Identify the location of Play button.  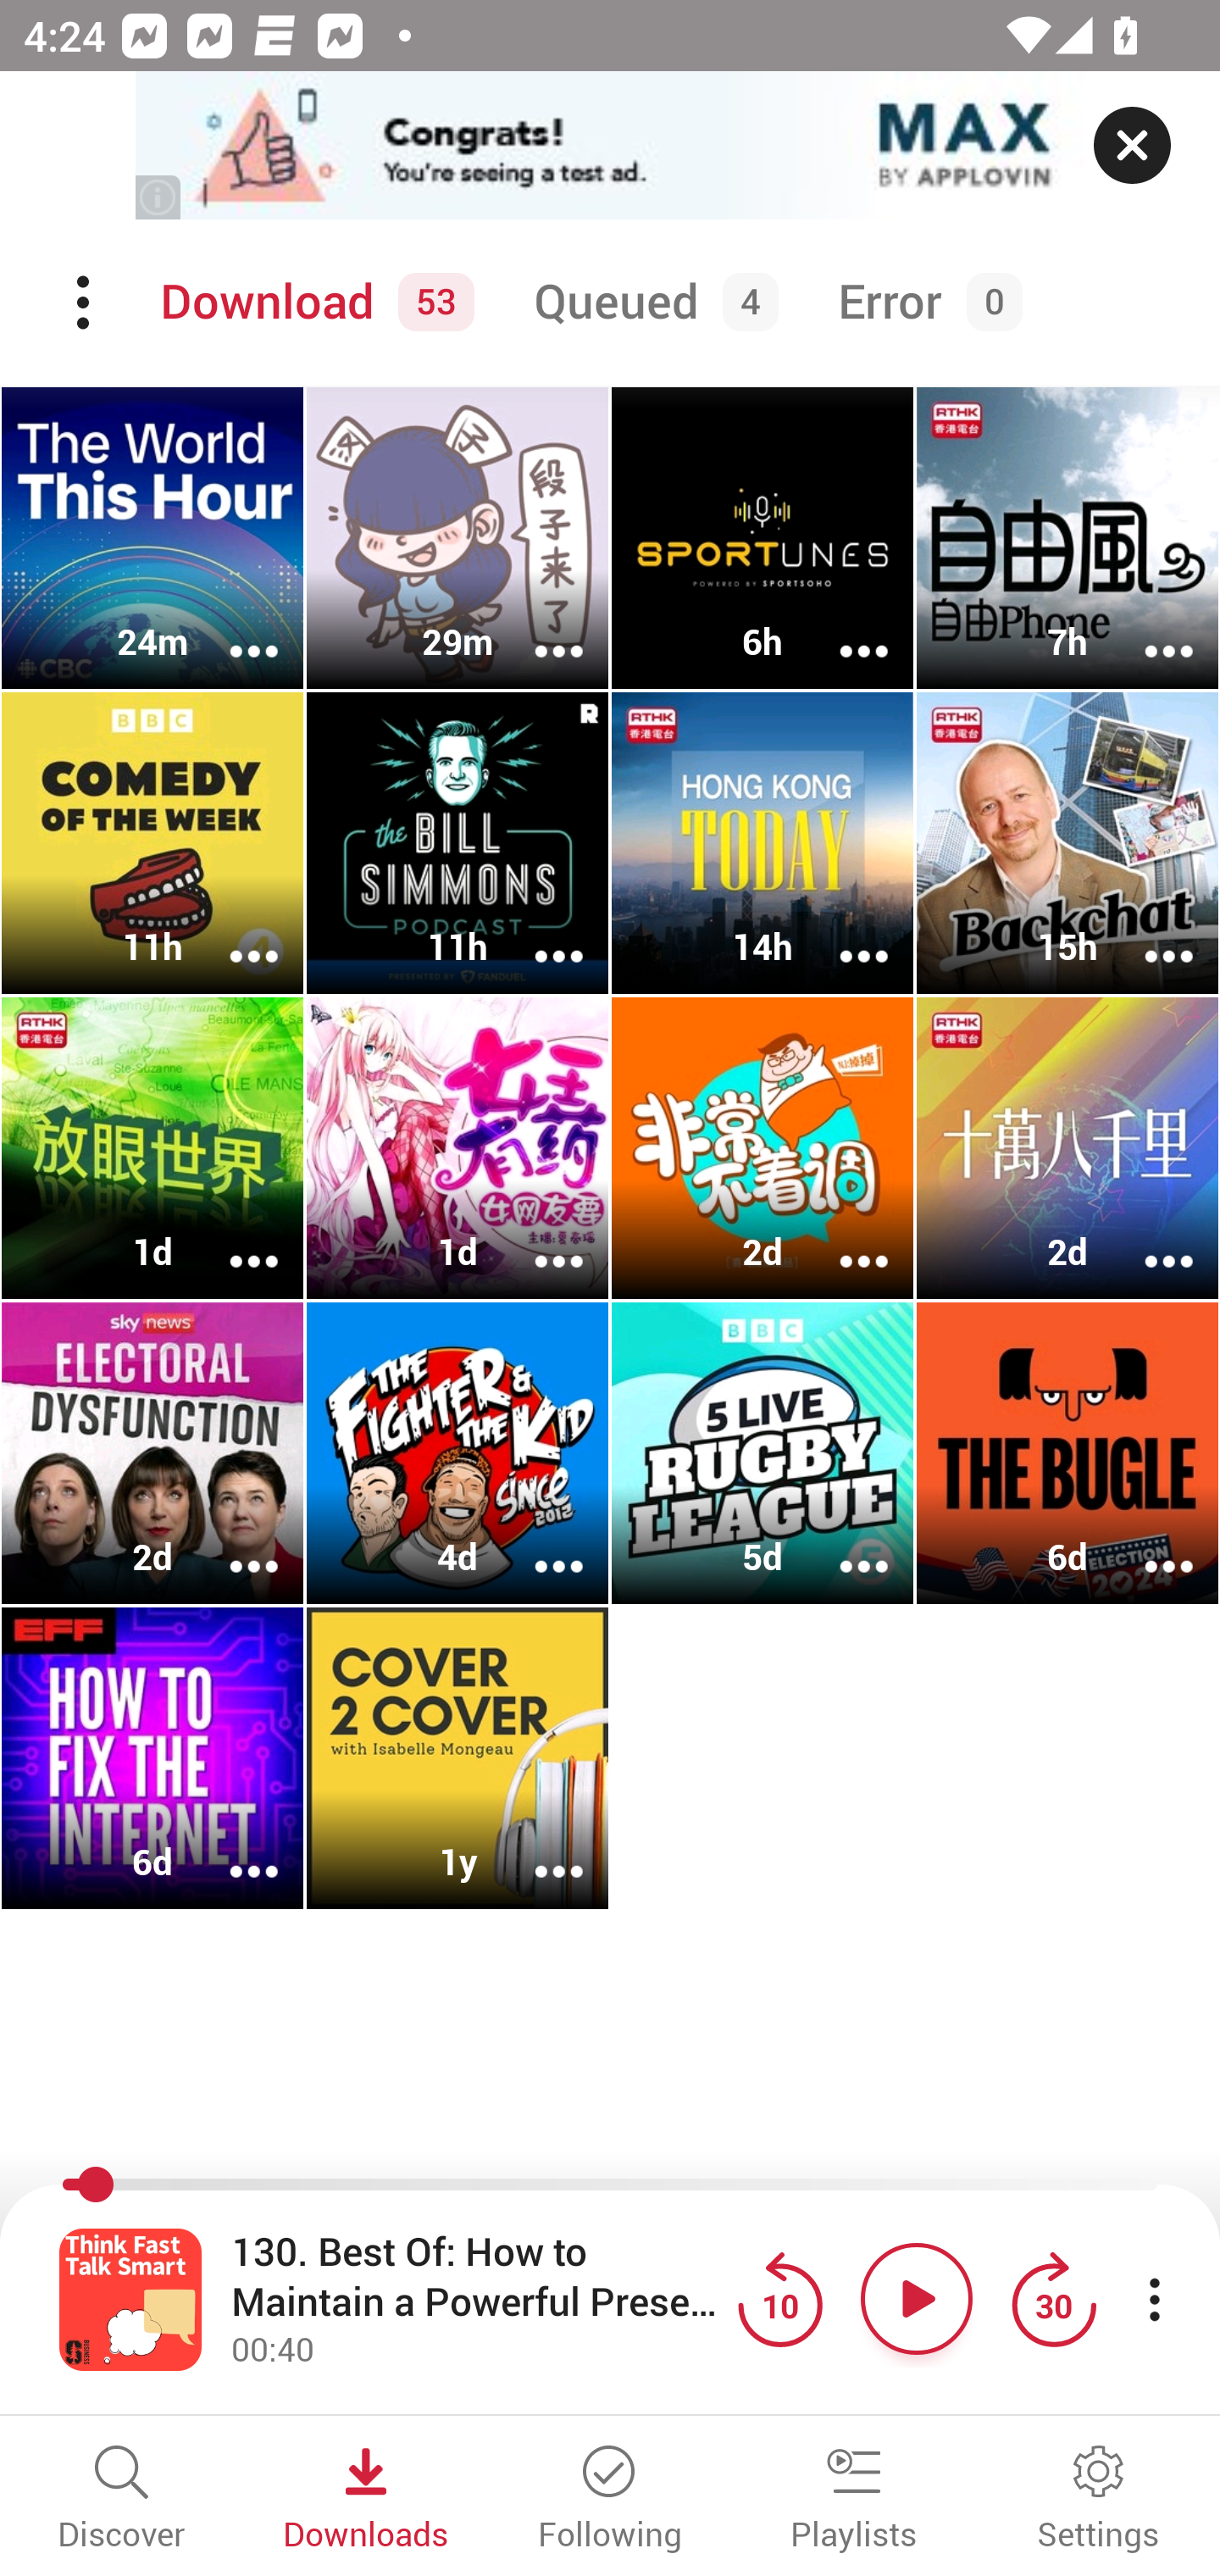
(917, 2298).